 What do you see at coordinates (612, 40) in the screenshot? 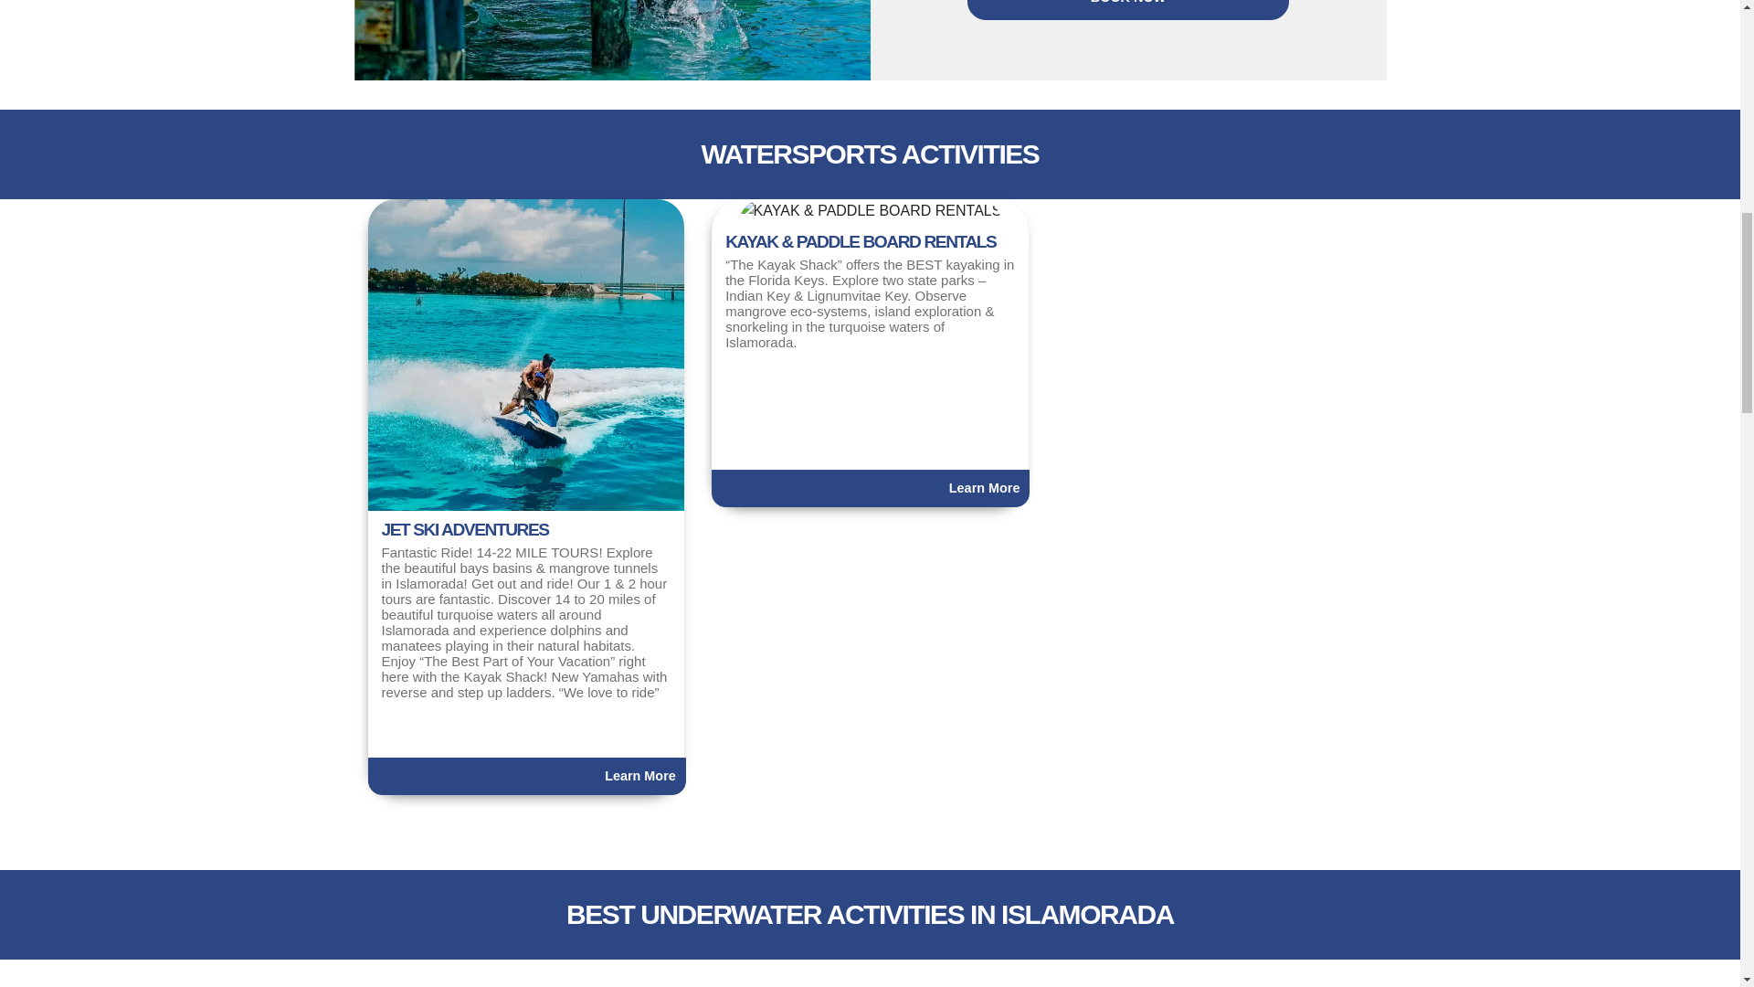
I see `Tarpon Feeding in Islamorada` at bounding box center [612, 40].